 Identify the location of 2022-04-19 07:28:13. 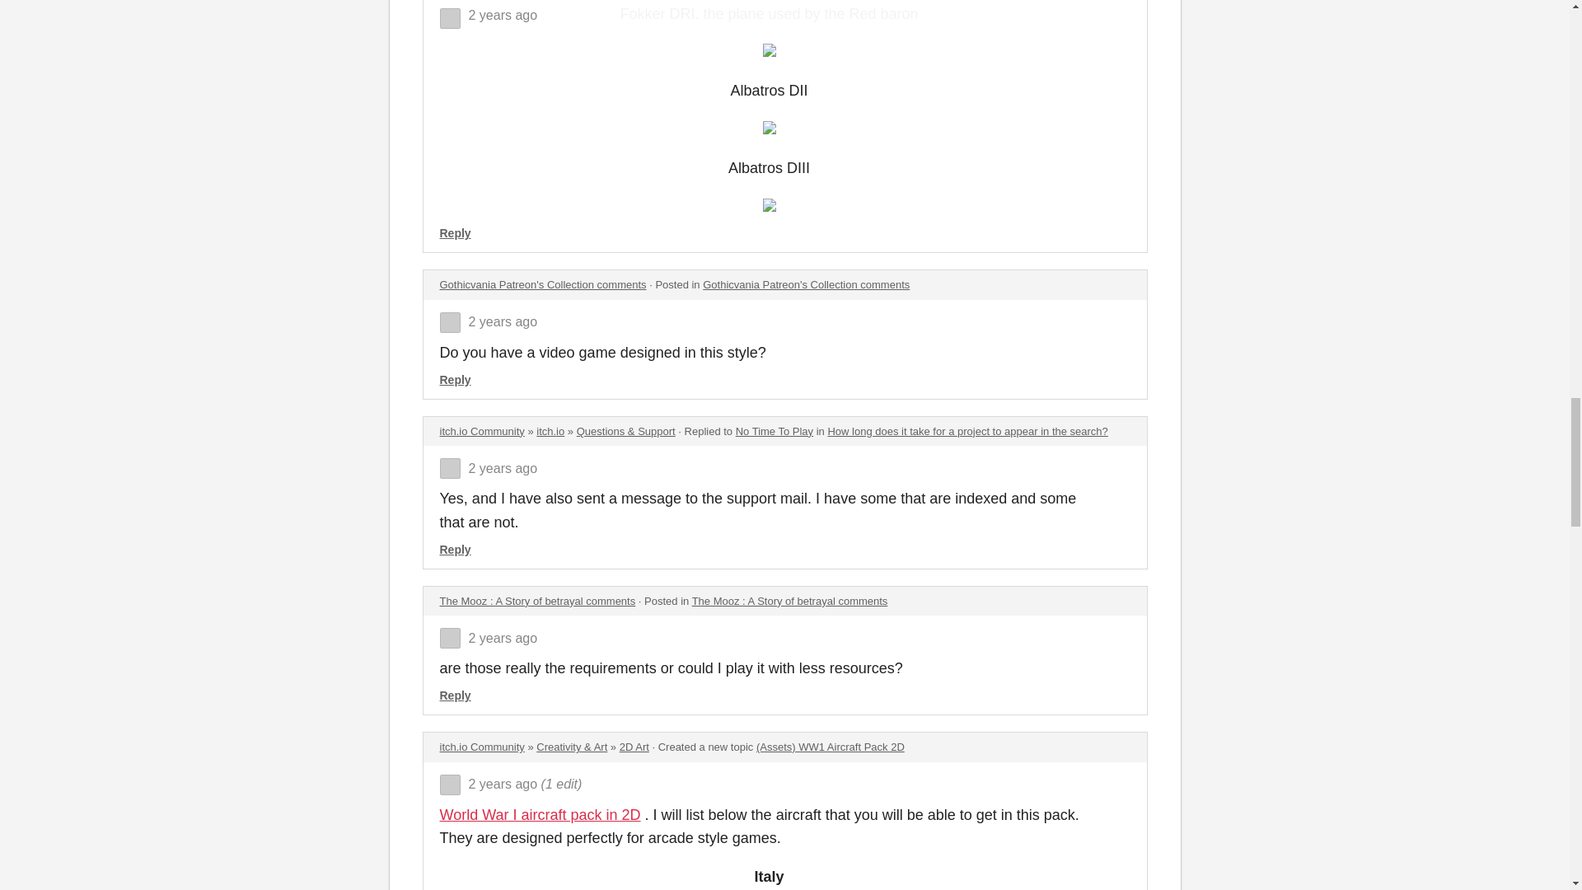
(503, 321).